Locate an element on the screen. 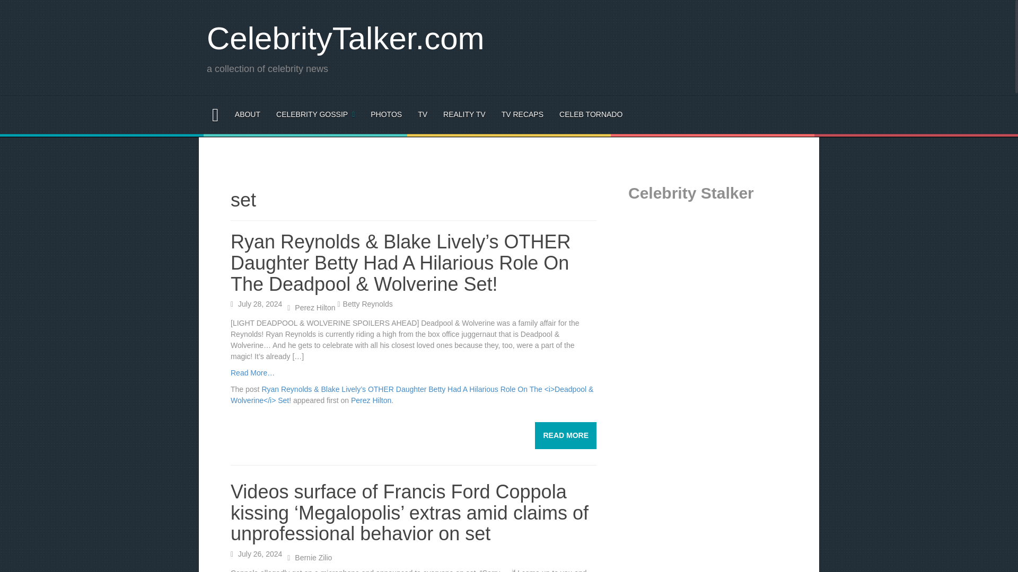  REALITY TV is located at coordinates (464, 114).